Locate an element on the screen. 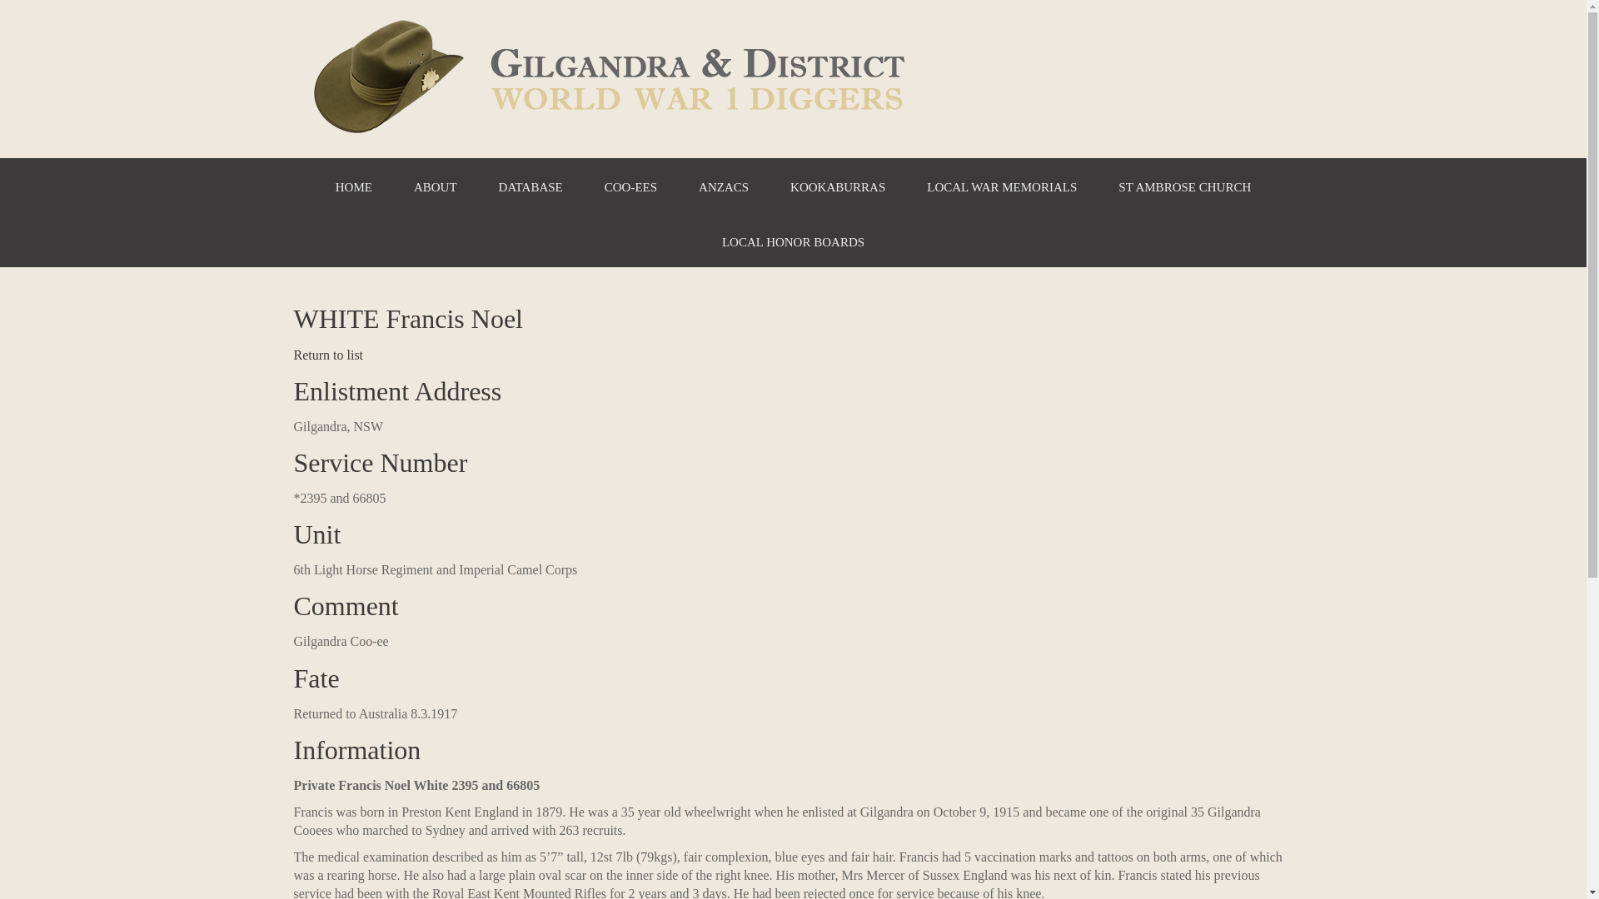 The height and width of the screenshot is (899, 1599). COO-EES is located at coordinates (631, 186).